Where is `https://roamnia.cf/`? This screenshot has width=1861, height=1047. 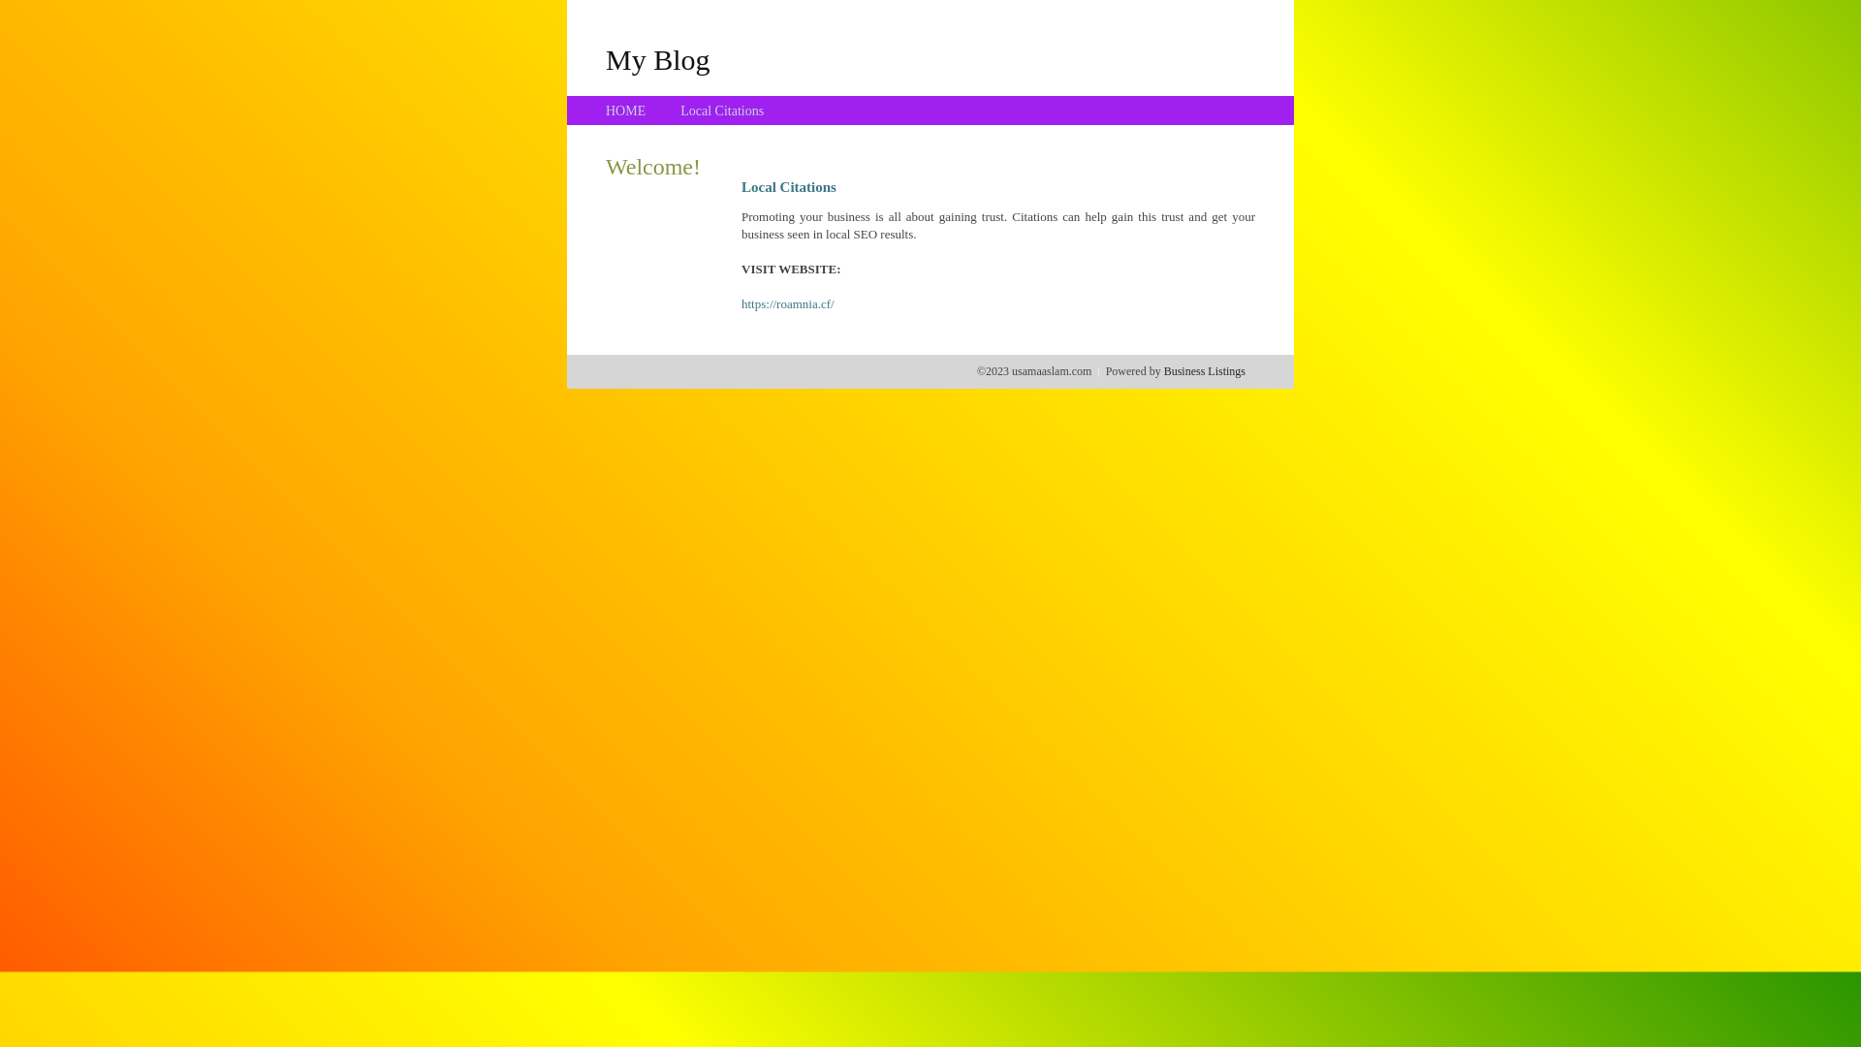
https://roamnia.cf/ is located at coordinates (788, 304).